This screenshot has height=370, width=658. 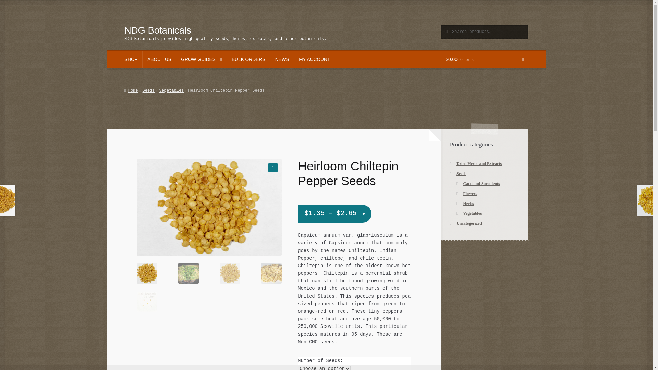 I want to click on NDG Botanicals, so click(x=158, y=30).